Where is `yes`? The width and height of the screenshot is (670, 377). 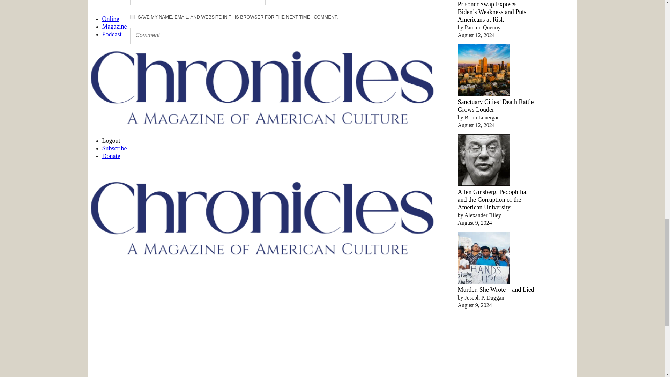 yes is located at coordinates (132, 17).